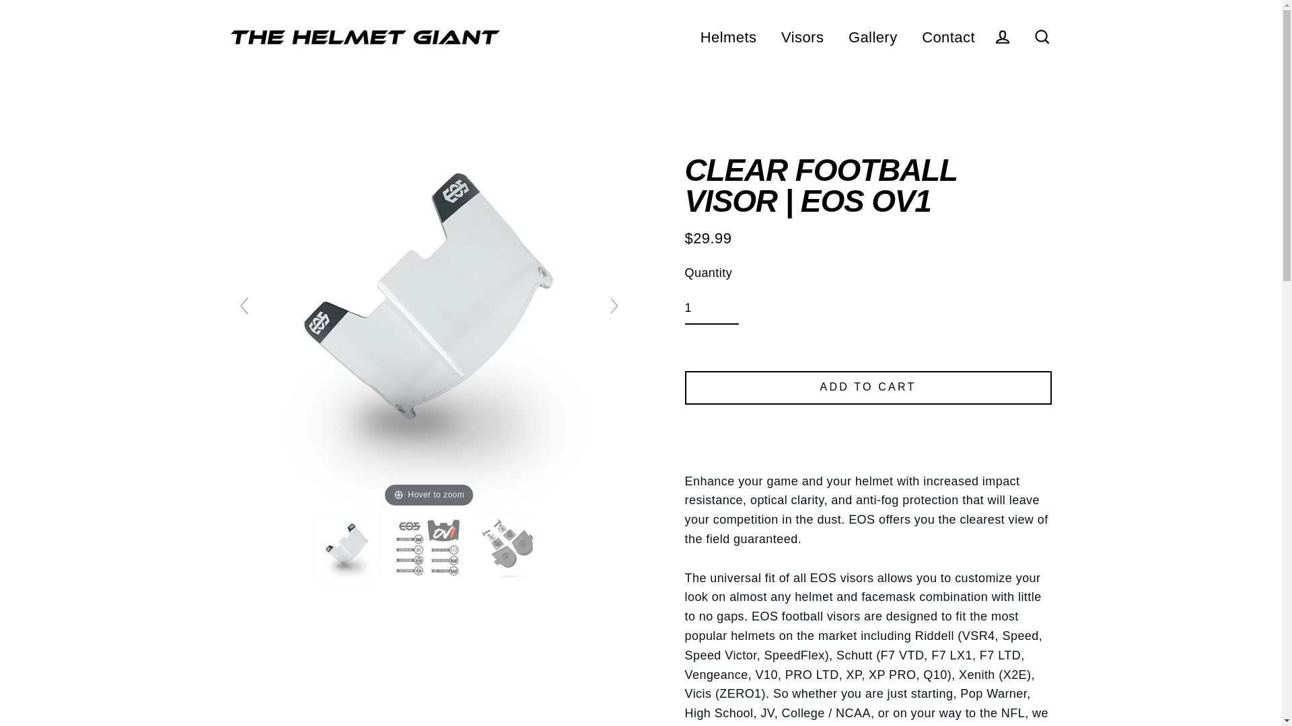  Describe the element at coordinates (728, 36) in the screenshot. I see `Helmets` at that location.